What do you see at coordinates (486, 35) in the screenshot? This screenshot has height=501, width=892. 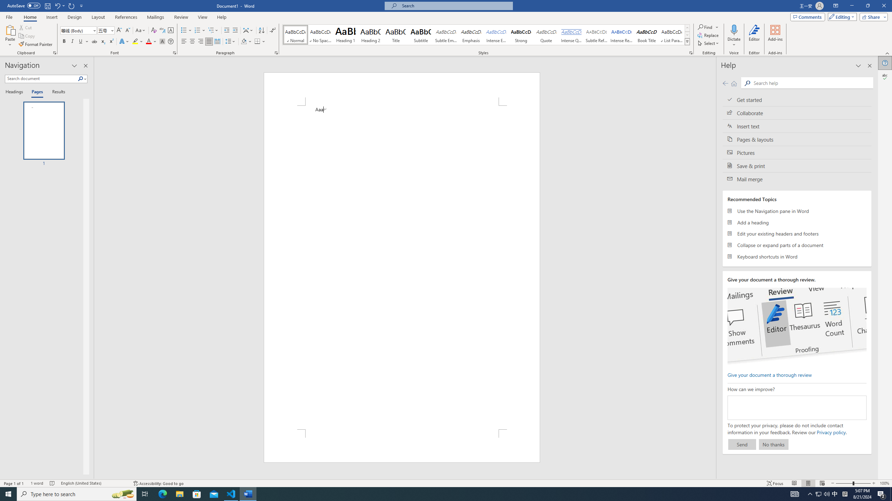 I see `AutomationID: QuickStylesGallery` at bounding box center [486, 35].